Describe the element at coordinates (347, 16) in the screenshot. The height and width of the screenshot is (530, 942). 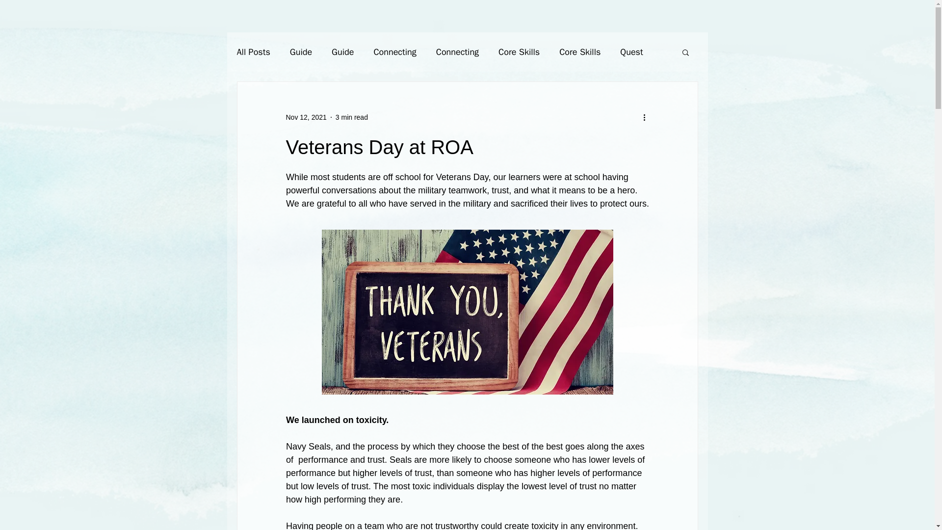
I see `Home` at that location.